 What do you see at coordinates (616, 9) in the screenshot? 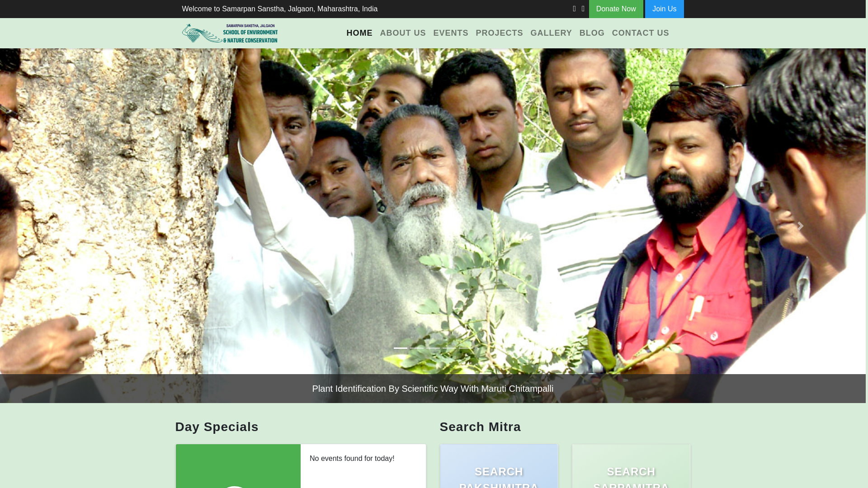
I see `Donate Now` at bounding box center [616, 9].